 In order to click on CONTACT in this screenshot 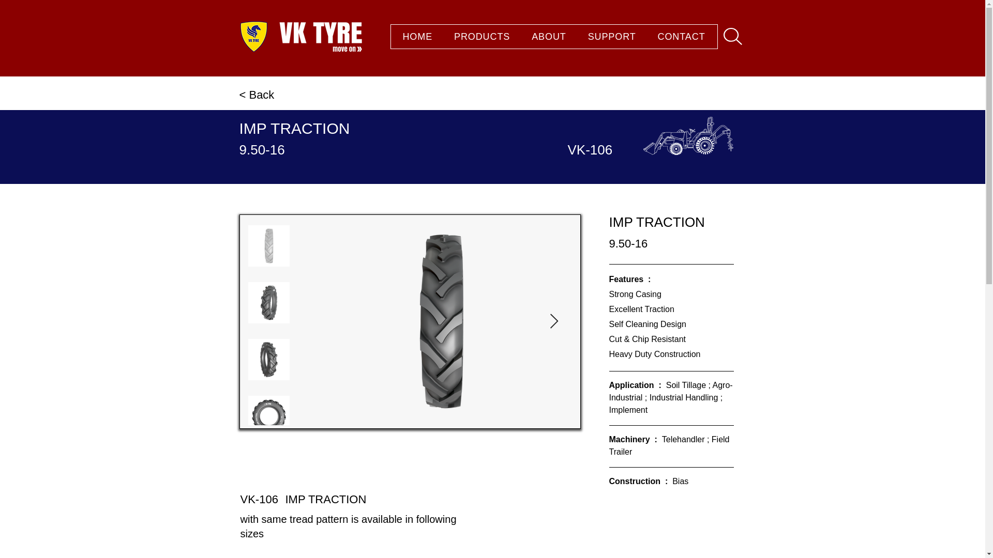, I will do `click(682, 36)`.